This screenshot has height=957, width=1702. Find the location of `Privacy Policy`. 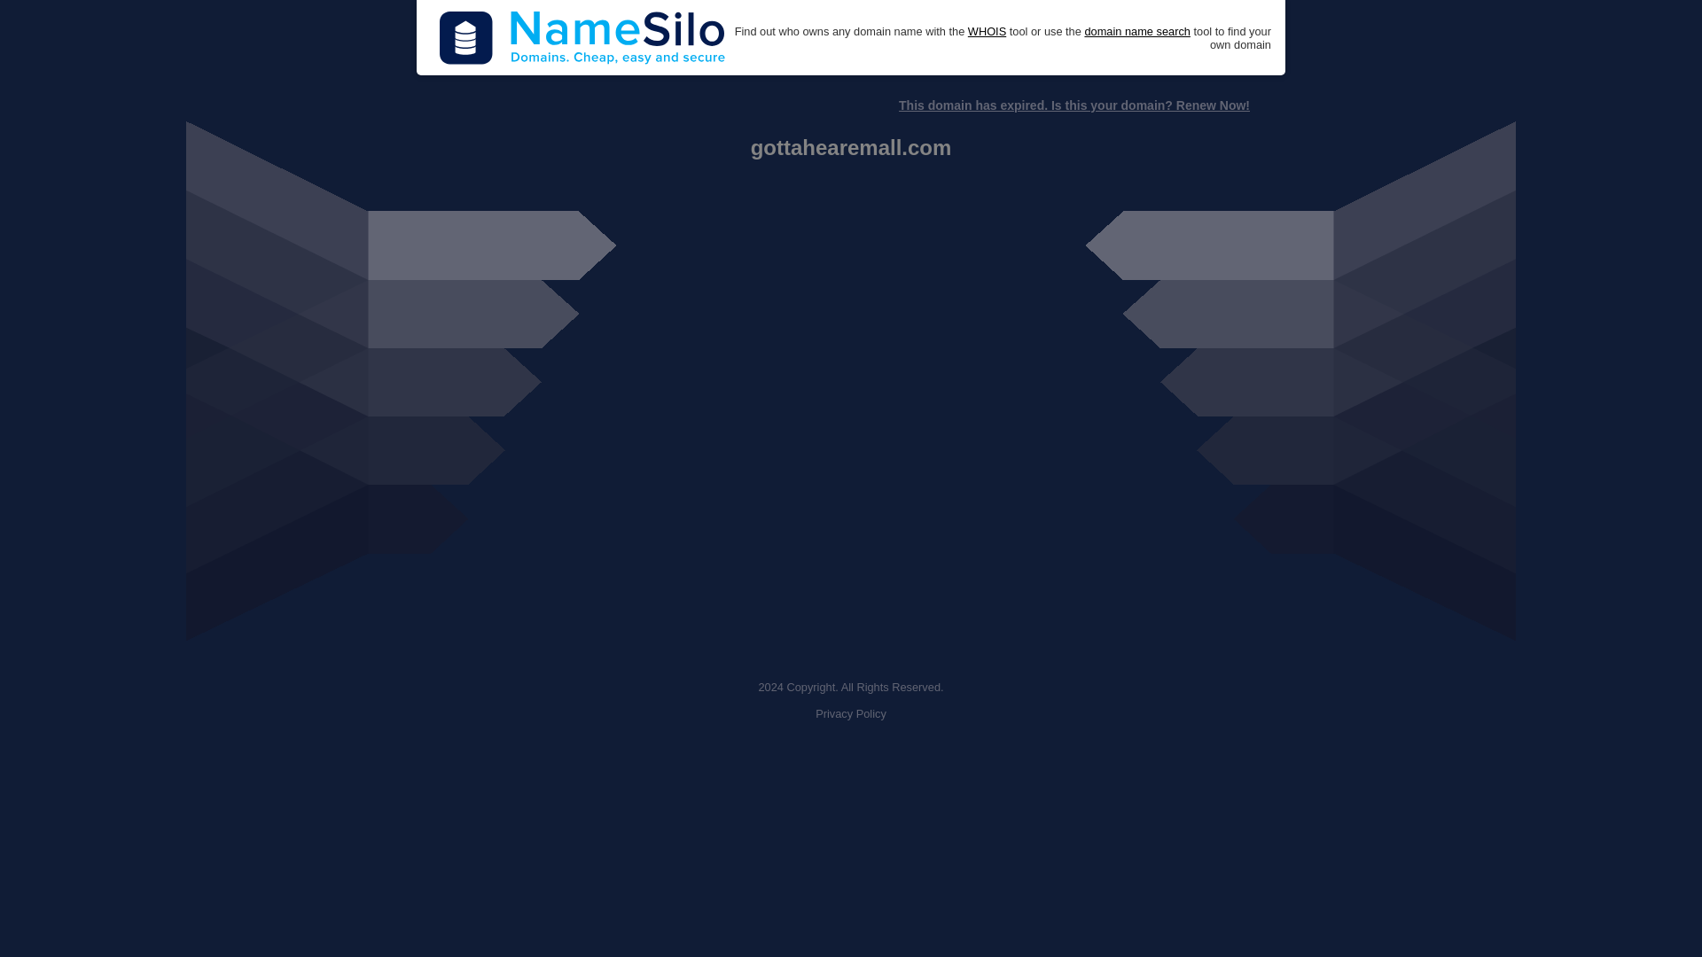

Privacy Policy is located at coordinates (851, 714).